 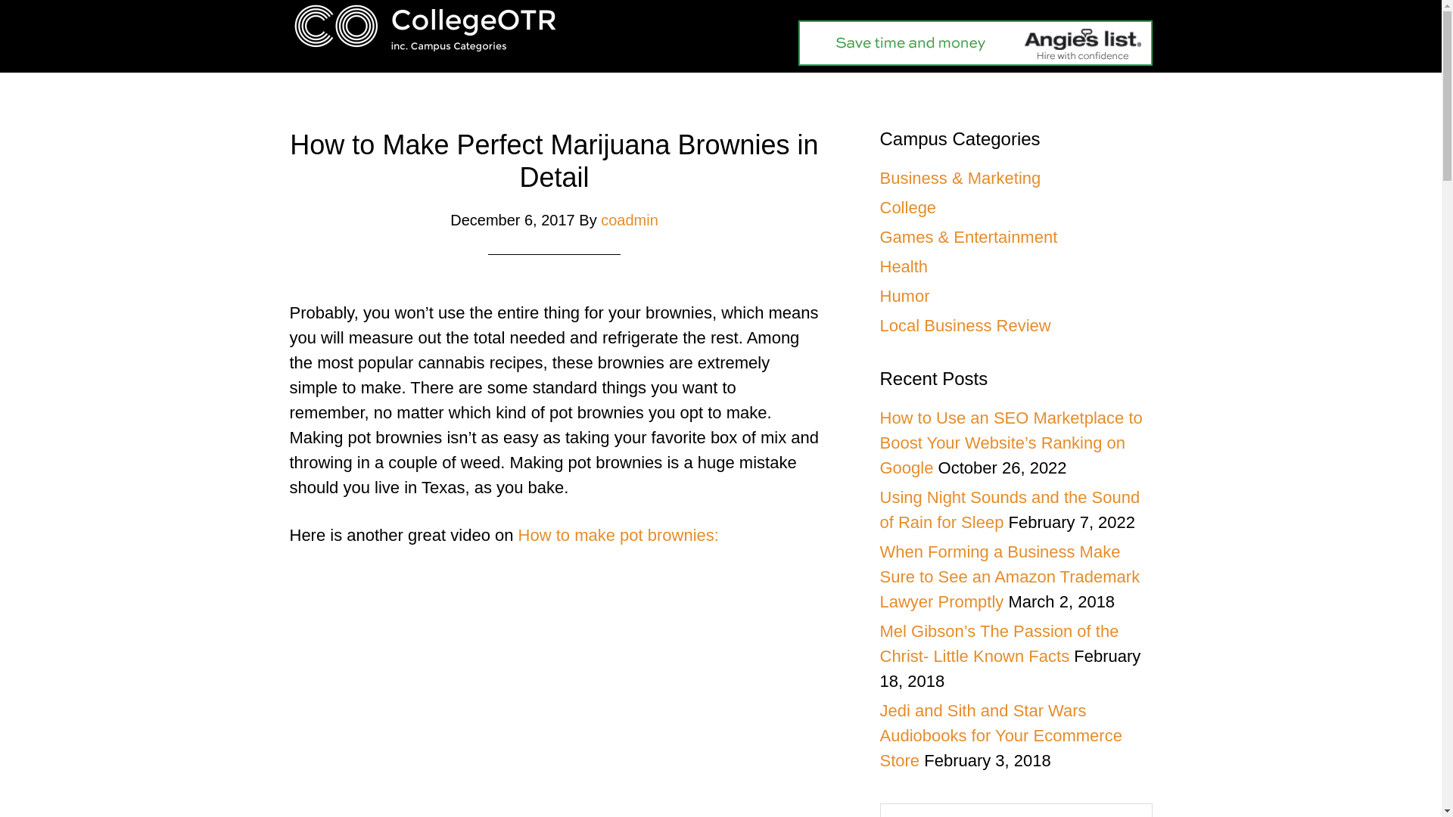 I want to click on coadmin, so click(x=630, y=219).